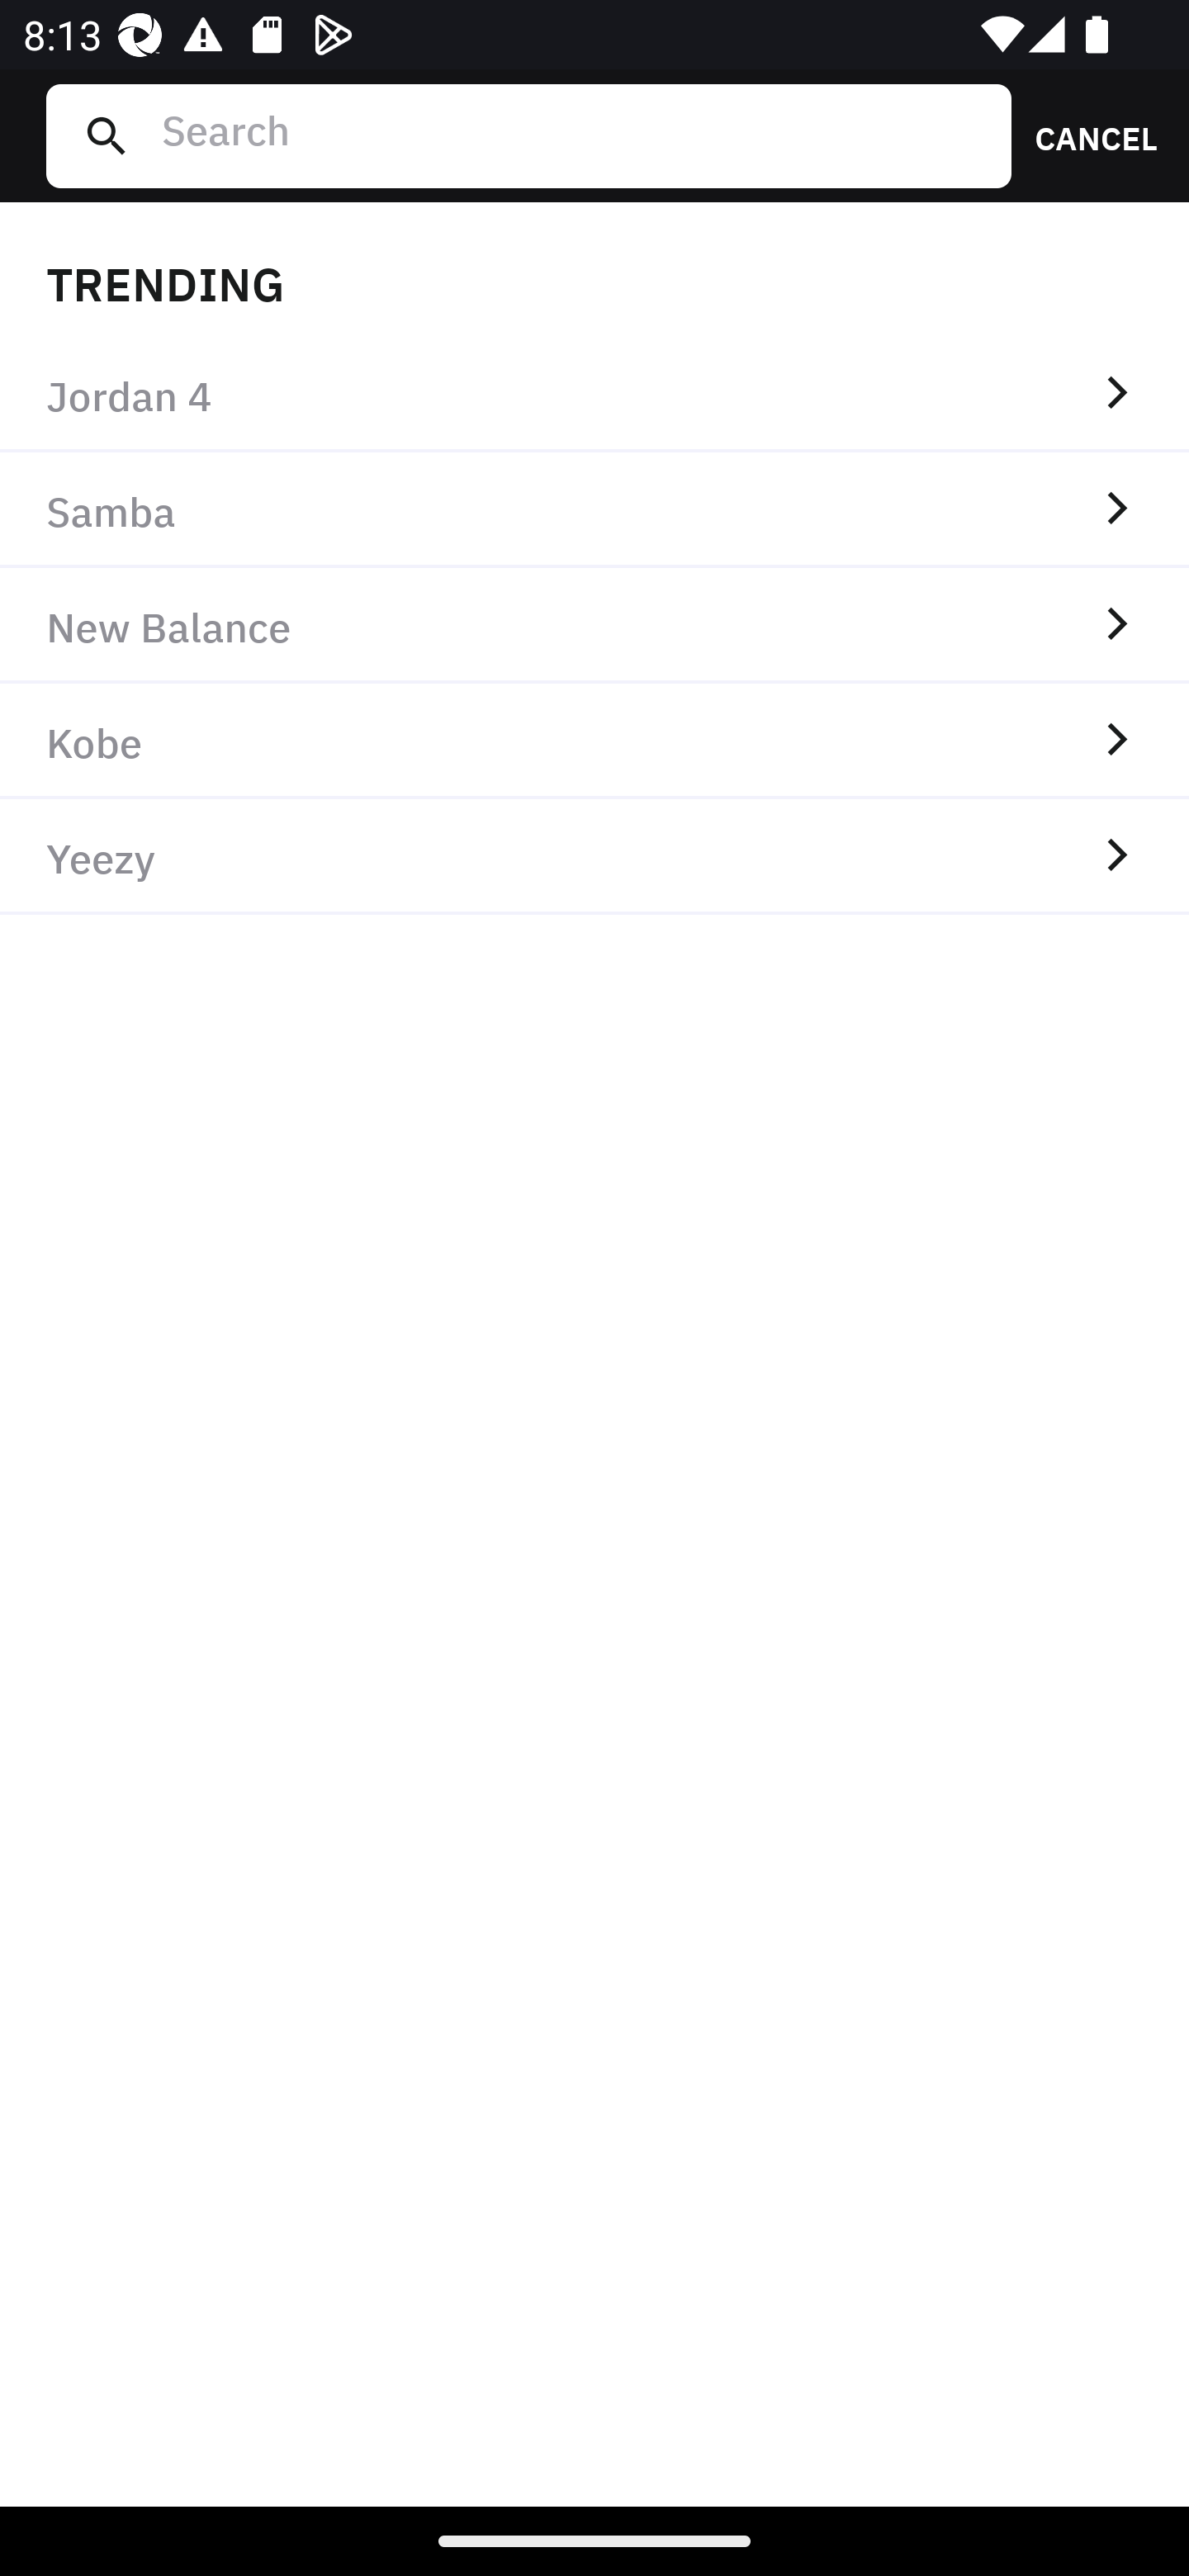 The height and width of the screenshot is (2576, 1189). What do you see at coordinates (594, 395) in the screenshot?
I see `Jordan 4 ` at bounding box center [594, 395].